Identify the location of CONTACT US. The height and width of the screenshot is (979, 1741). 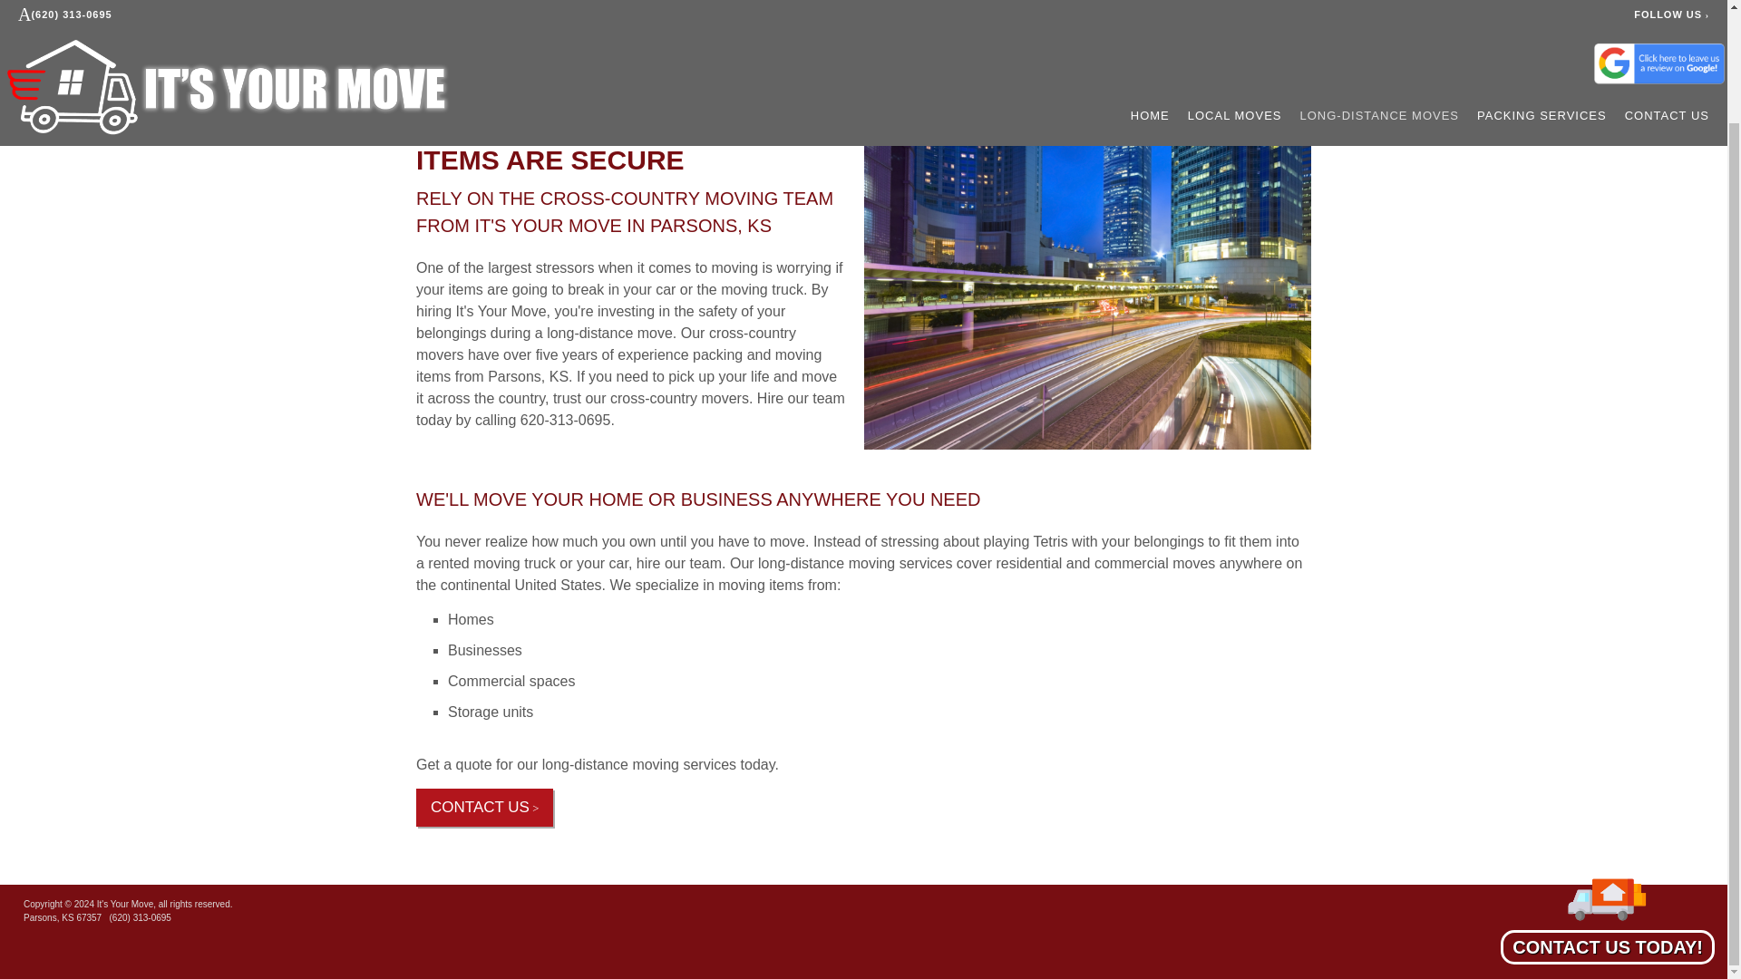
(484, 807).